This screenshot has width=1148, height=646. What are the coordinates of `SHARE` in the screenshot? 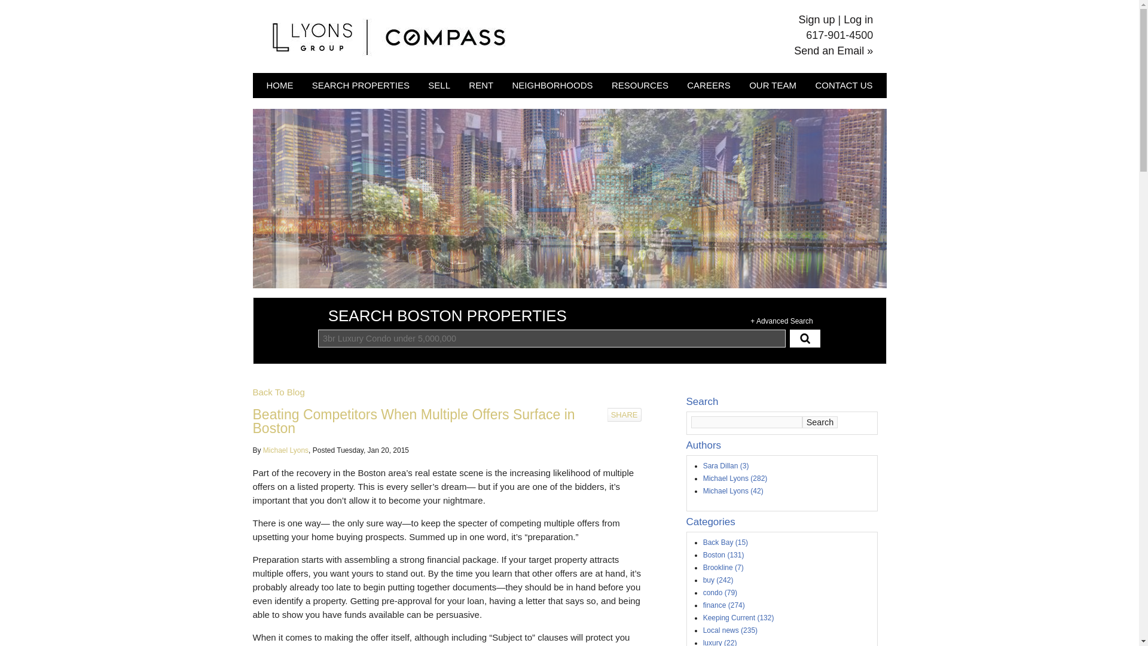 It's located at (624, 415).